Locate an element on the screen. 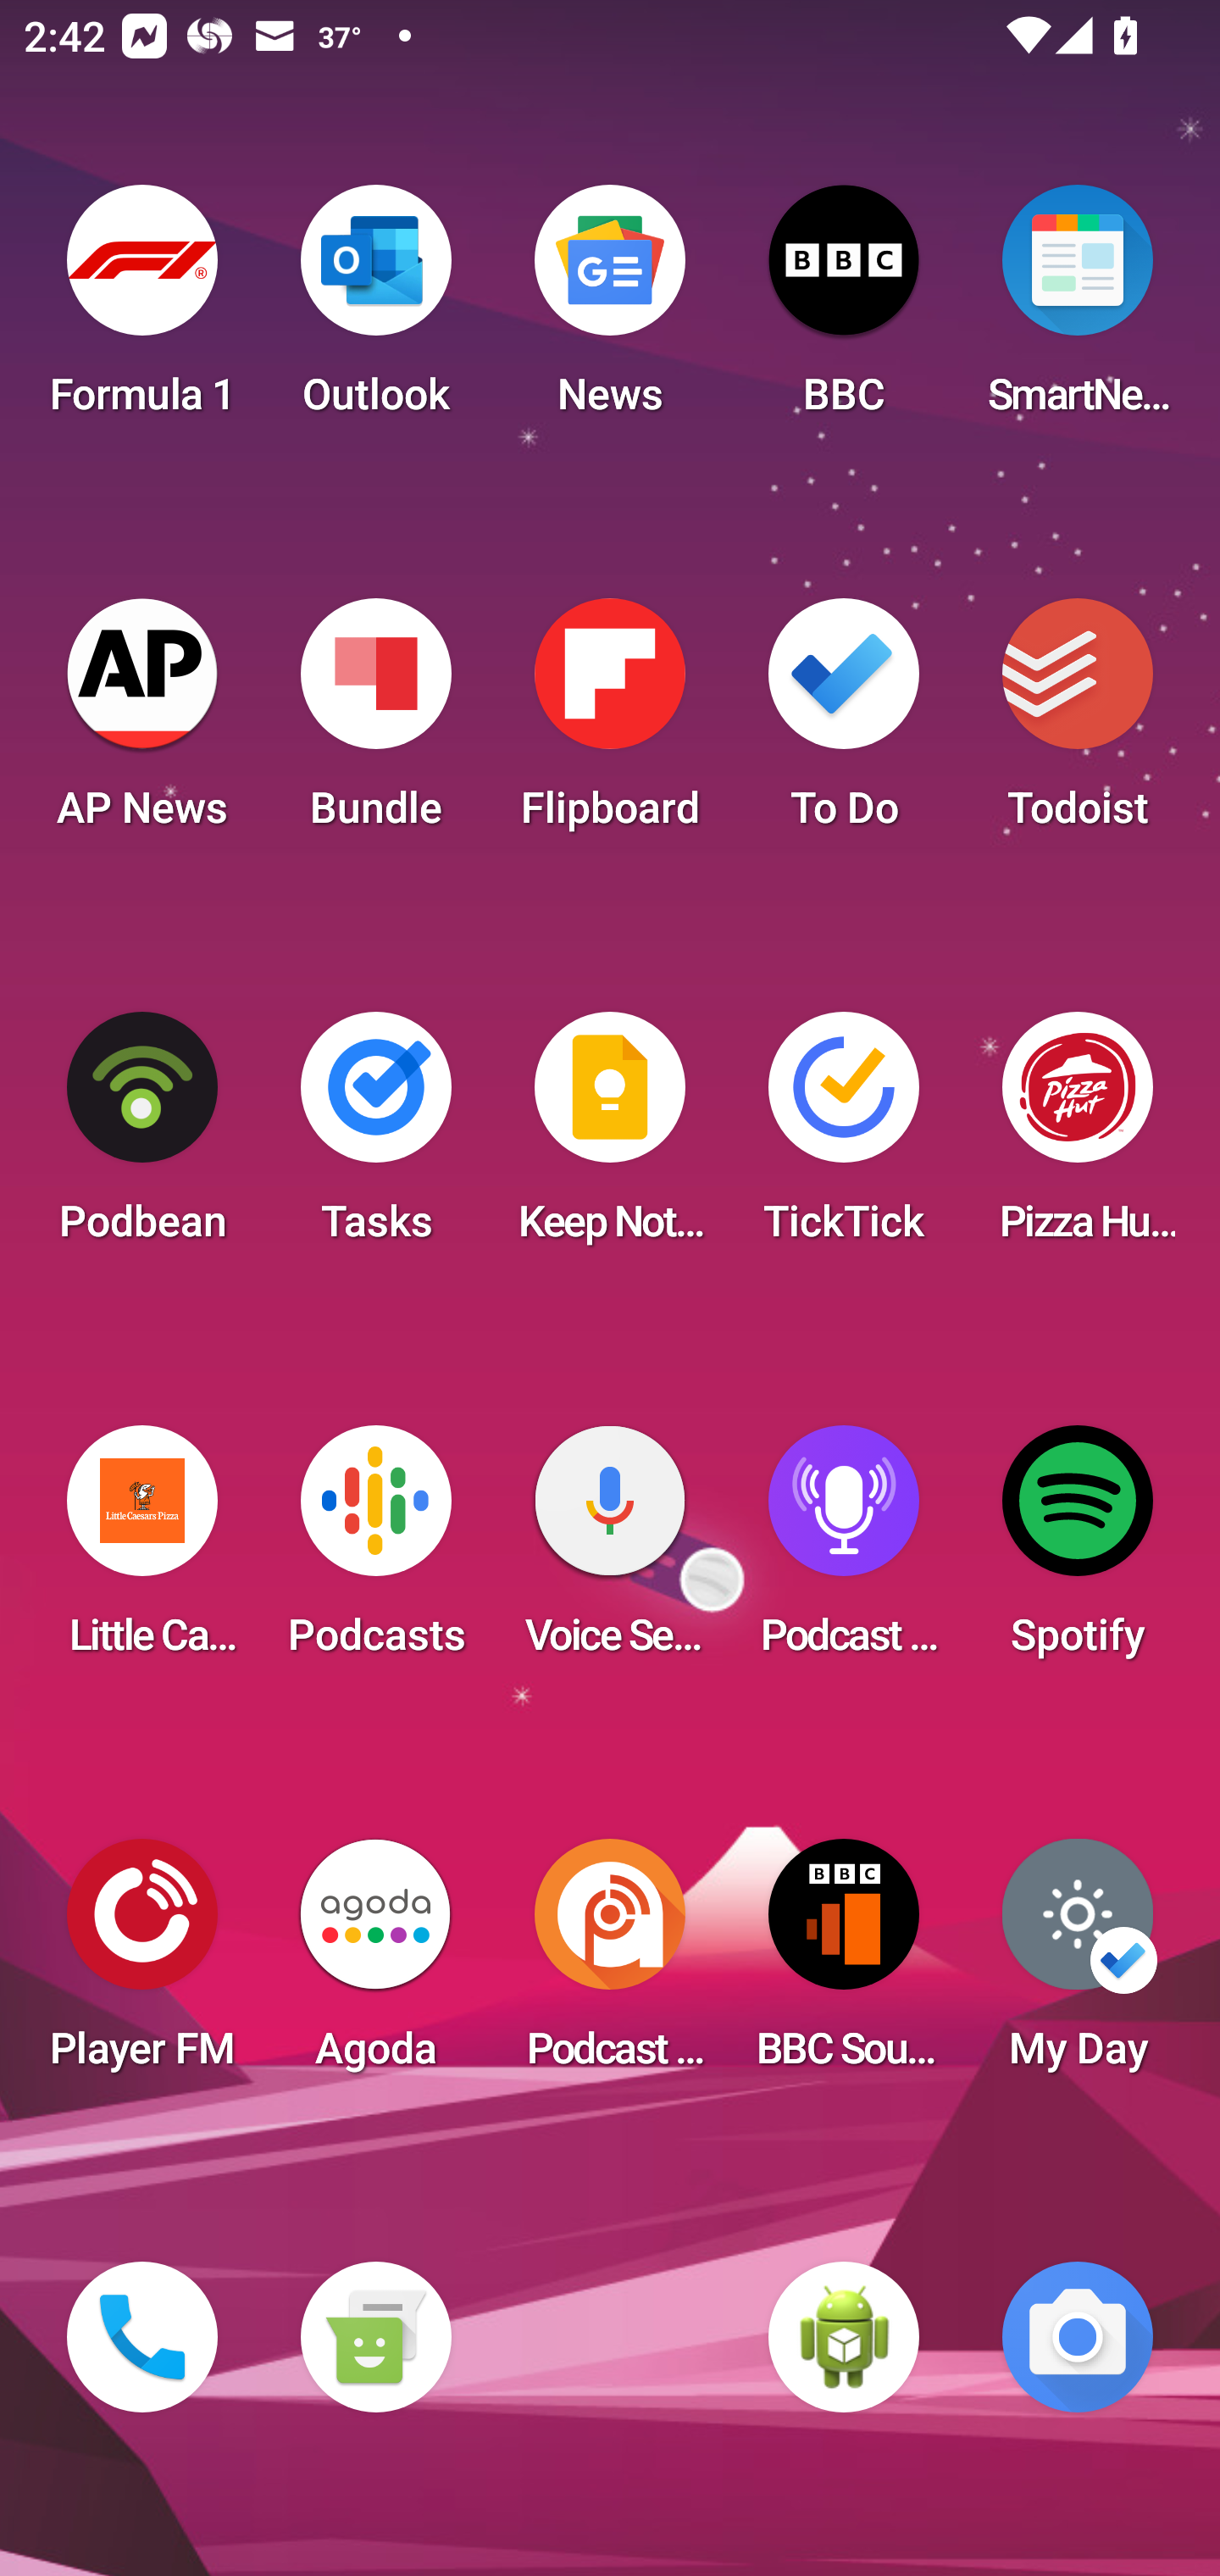 The width and height of the screenshot is (1220, 2576). Formula 1 is located at coordinates (142, 310).